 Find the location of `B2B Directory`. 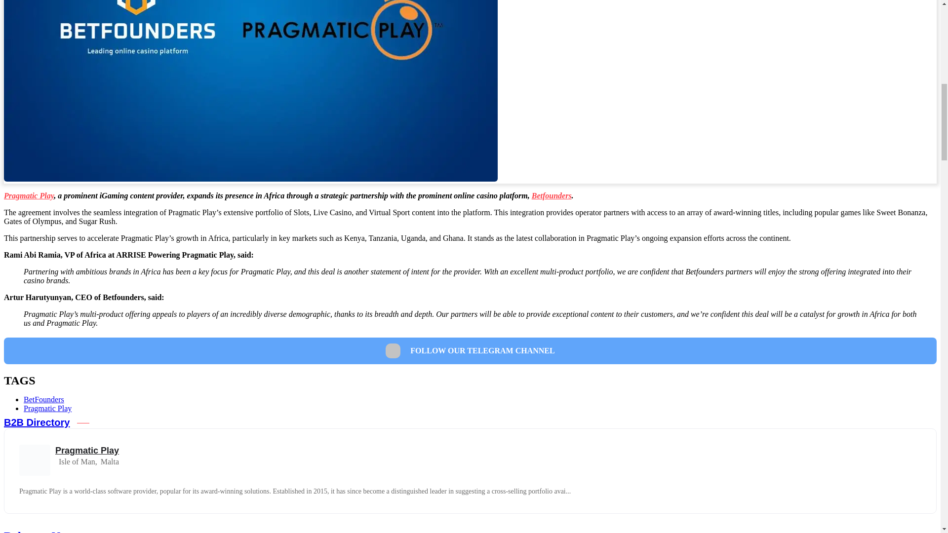

B2B Directory is located at coordinates (37, 422).